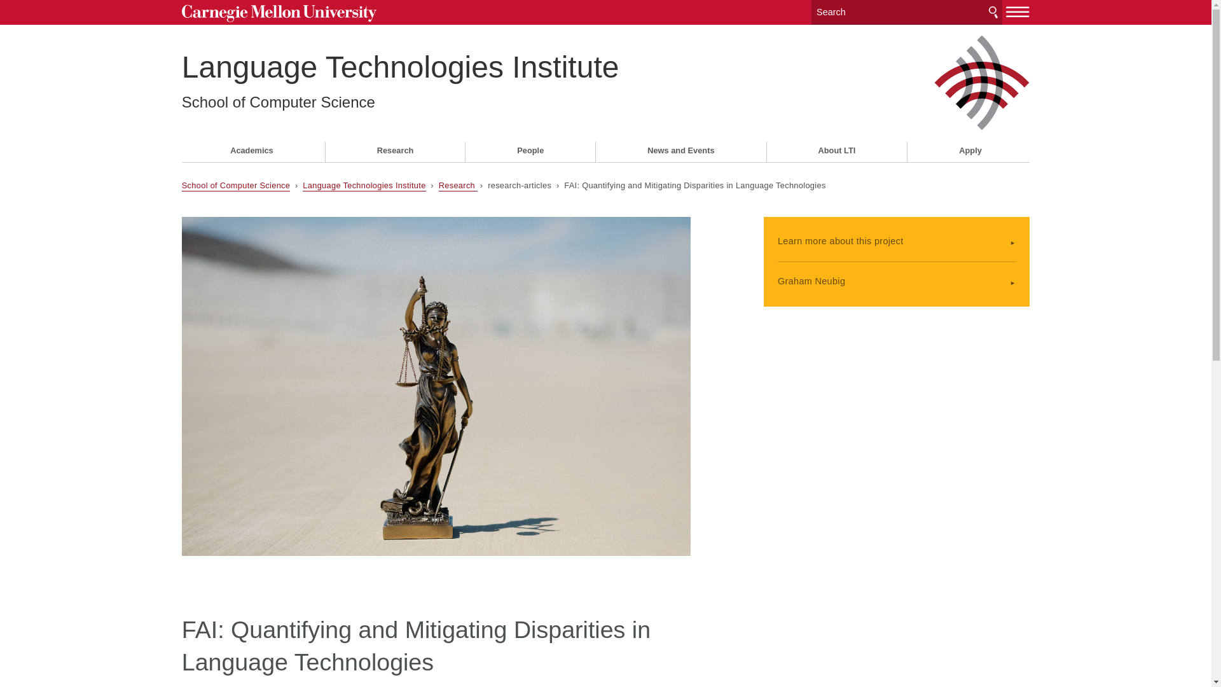  What do you see at coordinates (458, 186) in the screenshot?
I see `Research` at bounding box center [458, 186].